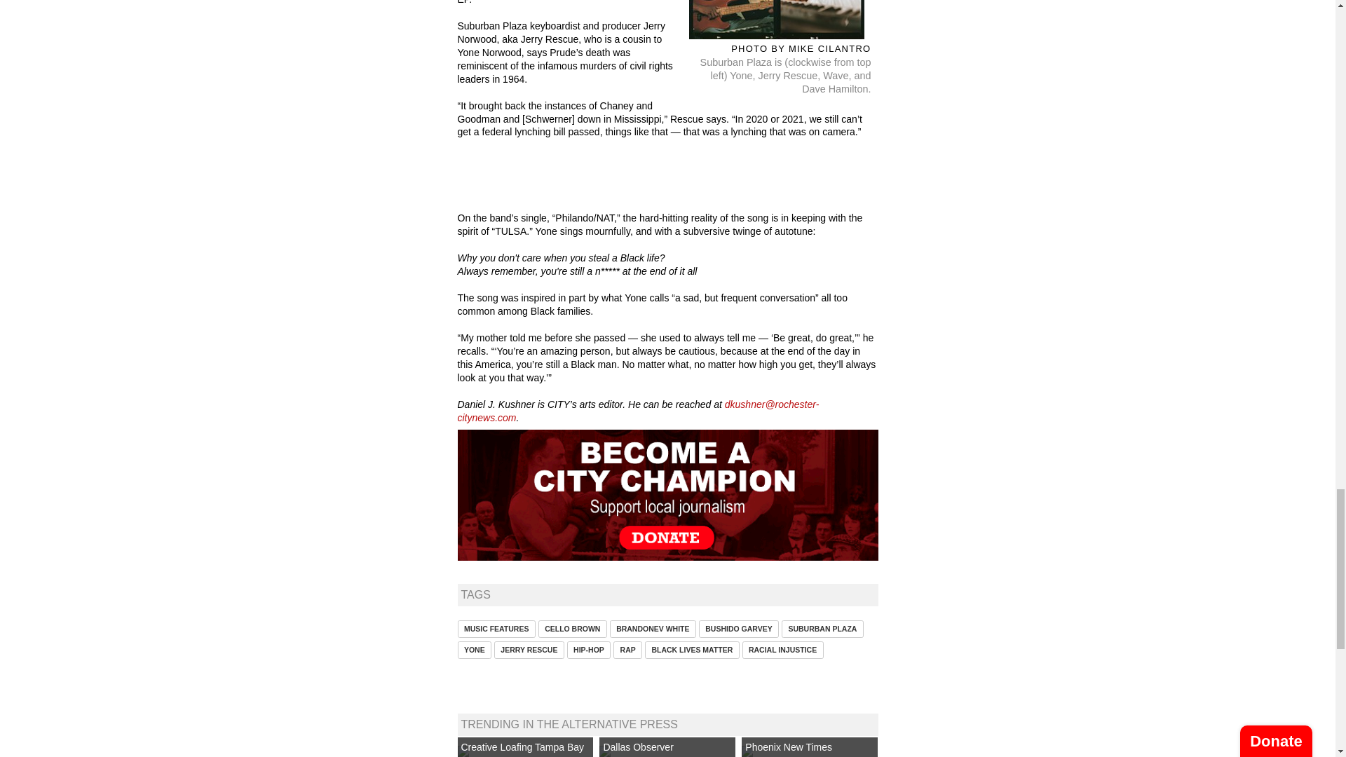  I want to click on BRANDONEV WHITE, so click(652, 629).